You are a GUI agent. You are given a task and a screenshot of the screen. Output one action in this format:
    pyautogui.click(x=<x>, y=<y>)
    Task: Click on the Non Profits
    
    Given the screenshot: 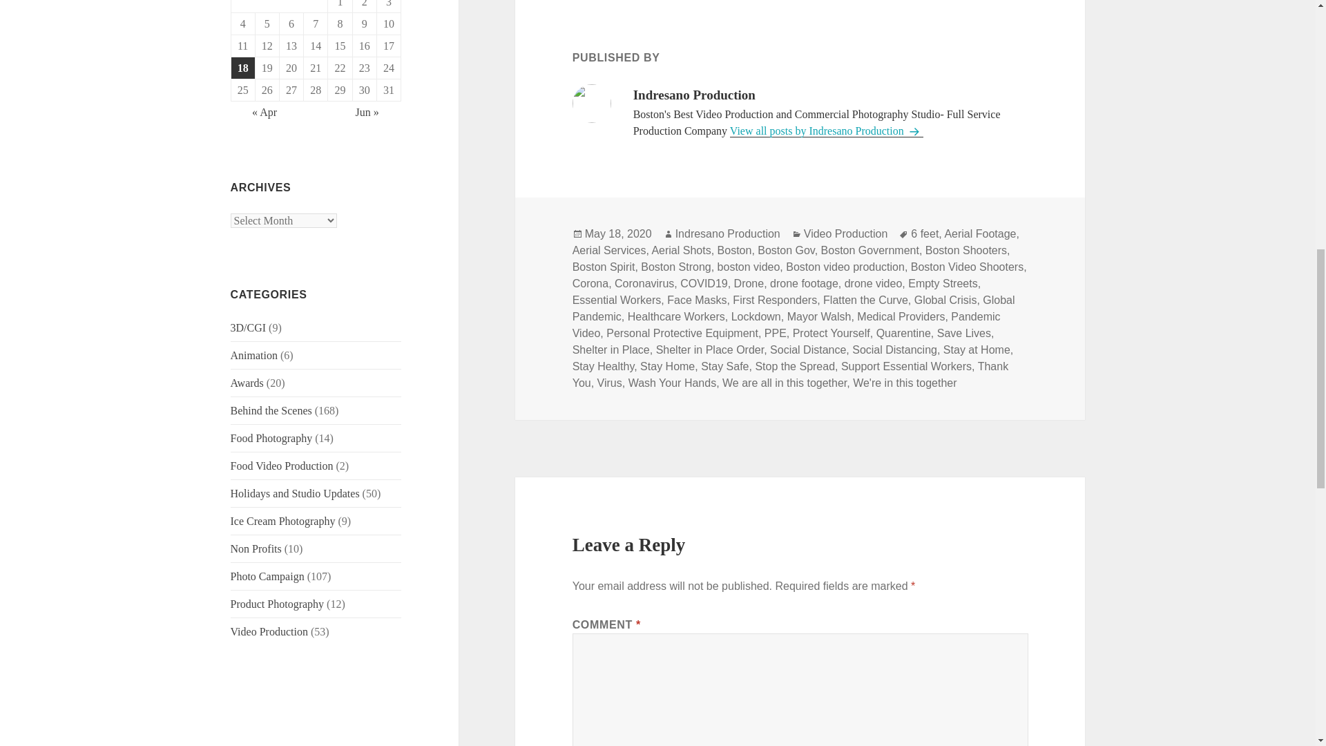 What is the action you would take?
    pyautogui.click(x=256, y=548)
    